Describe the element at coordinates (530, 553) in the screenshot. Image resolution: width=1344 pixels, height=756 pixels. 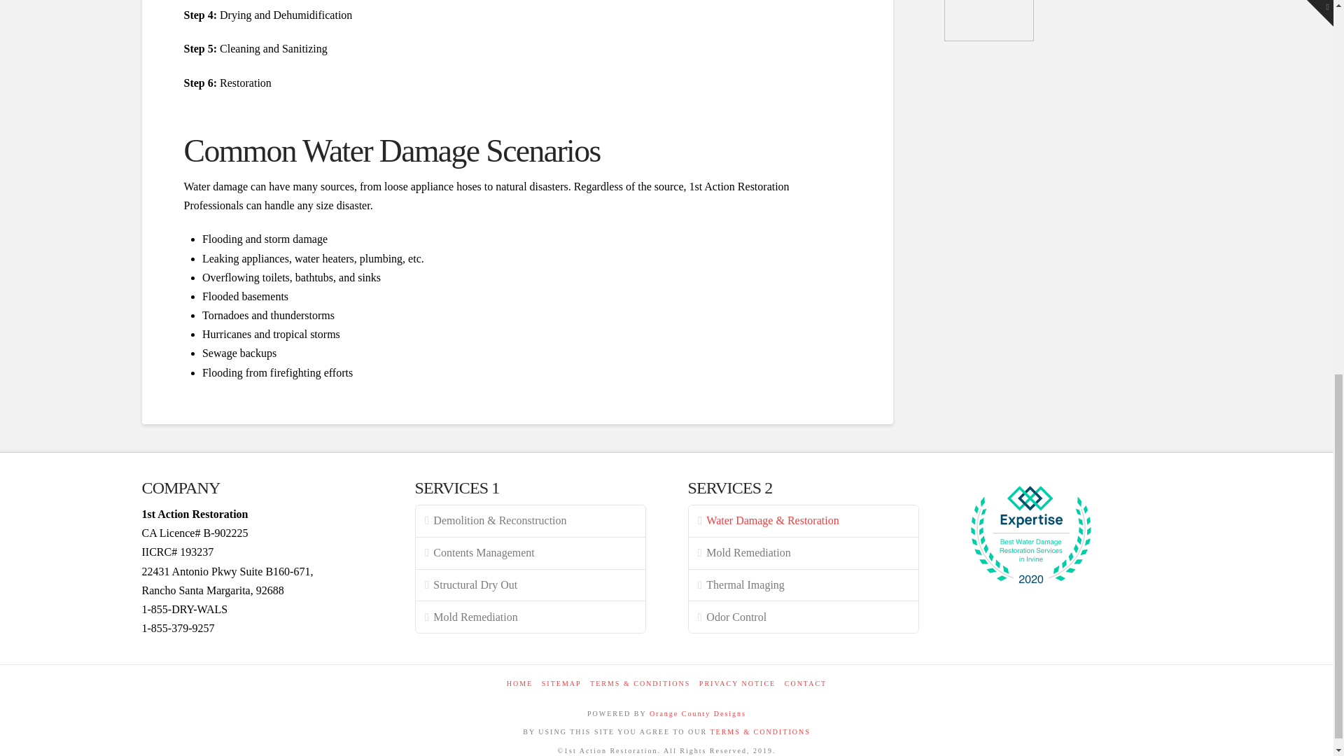
I see `Contents Management` at that location.